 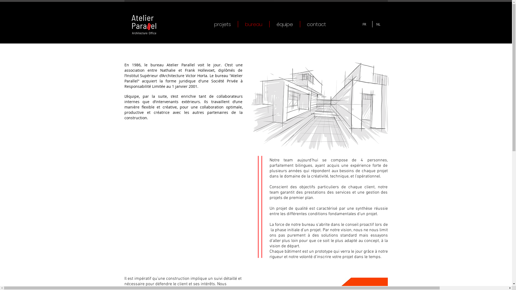 What do you see at coordinates (222, 24) in the screenshot?
I see `projets` at bounding box center [222, 24].